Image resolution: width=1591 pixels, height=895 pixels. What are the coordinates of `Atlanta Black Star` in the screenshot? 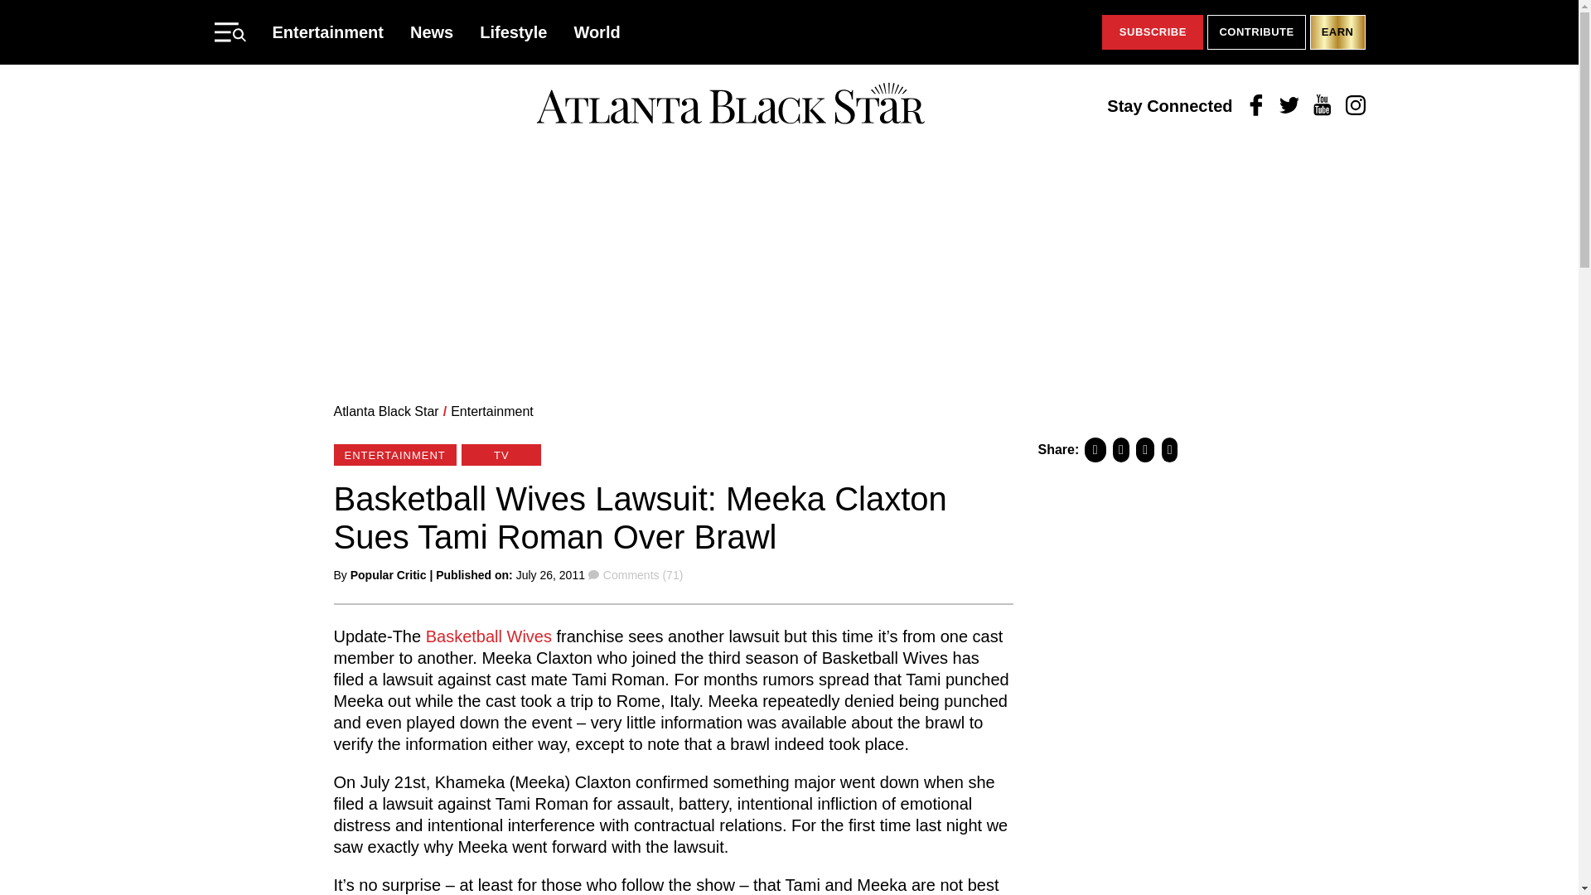 It's located at (385, 411).